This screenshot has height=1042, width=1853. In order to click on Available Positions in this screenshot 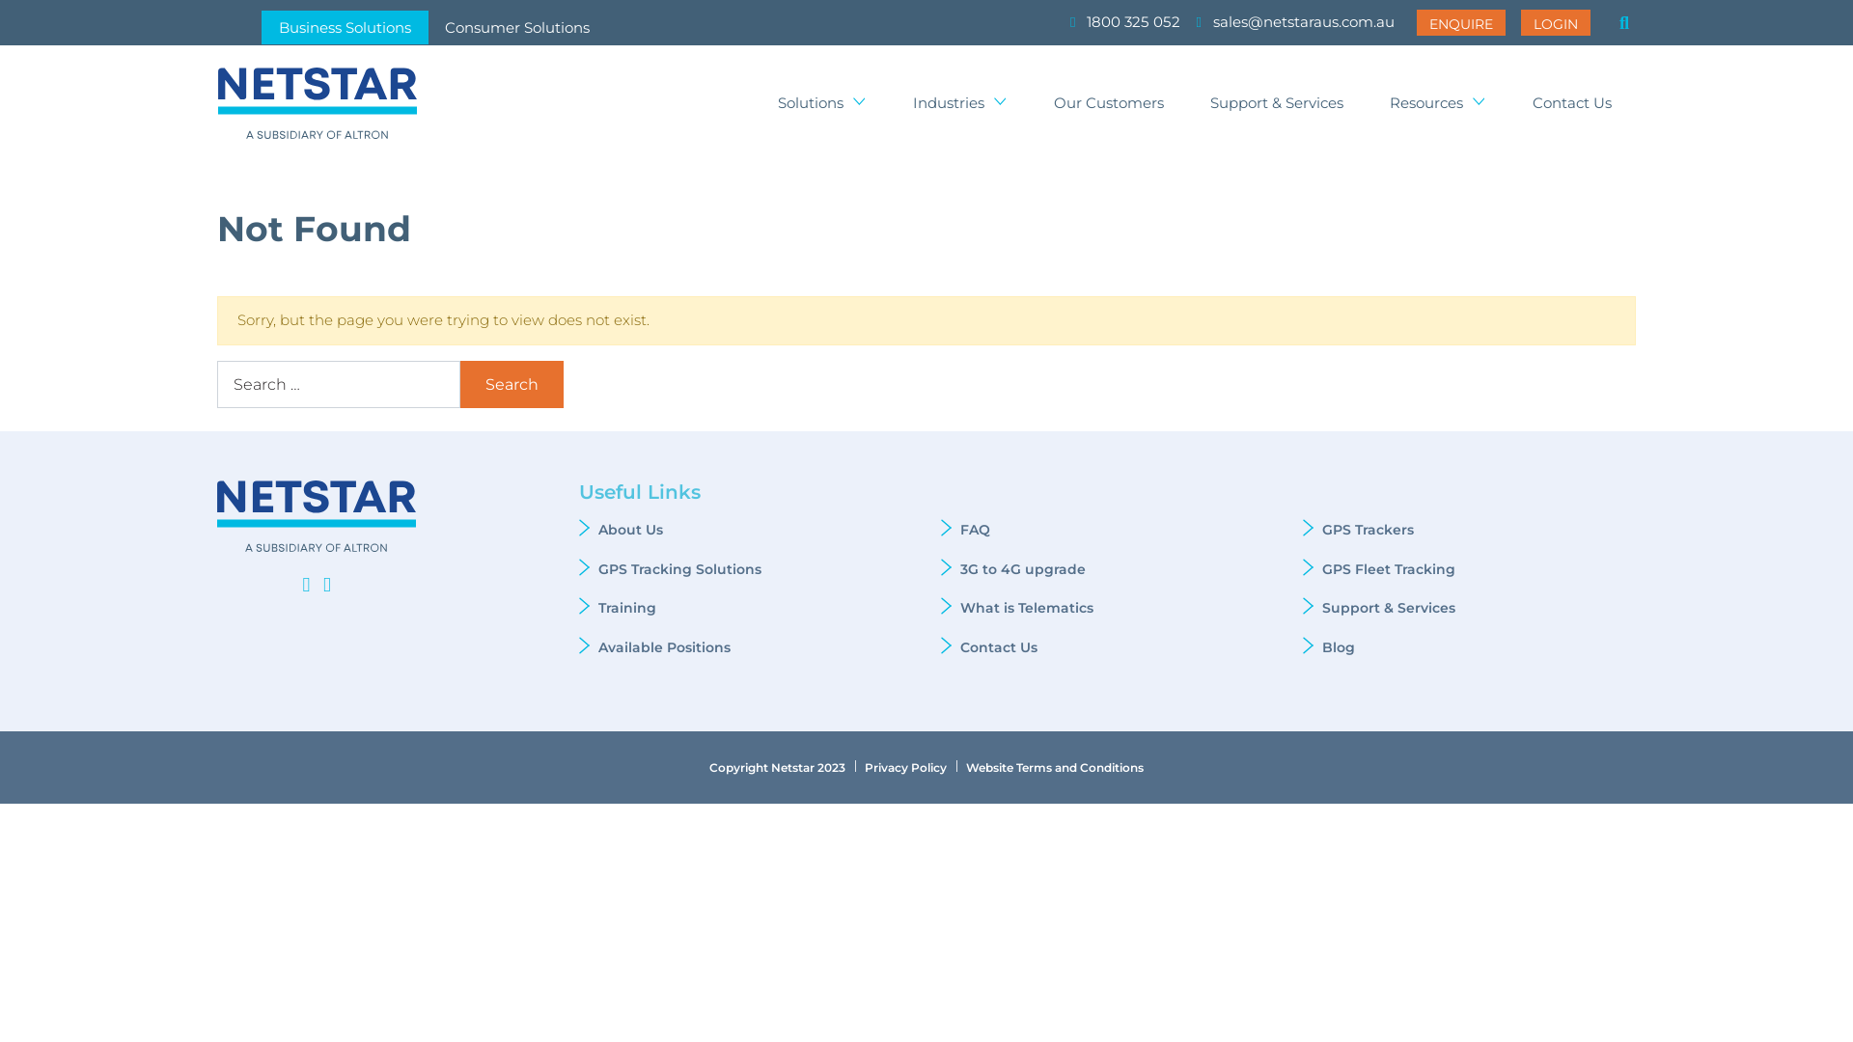, I will do `click(664, 647)`.